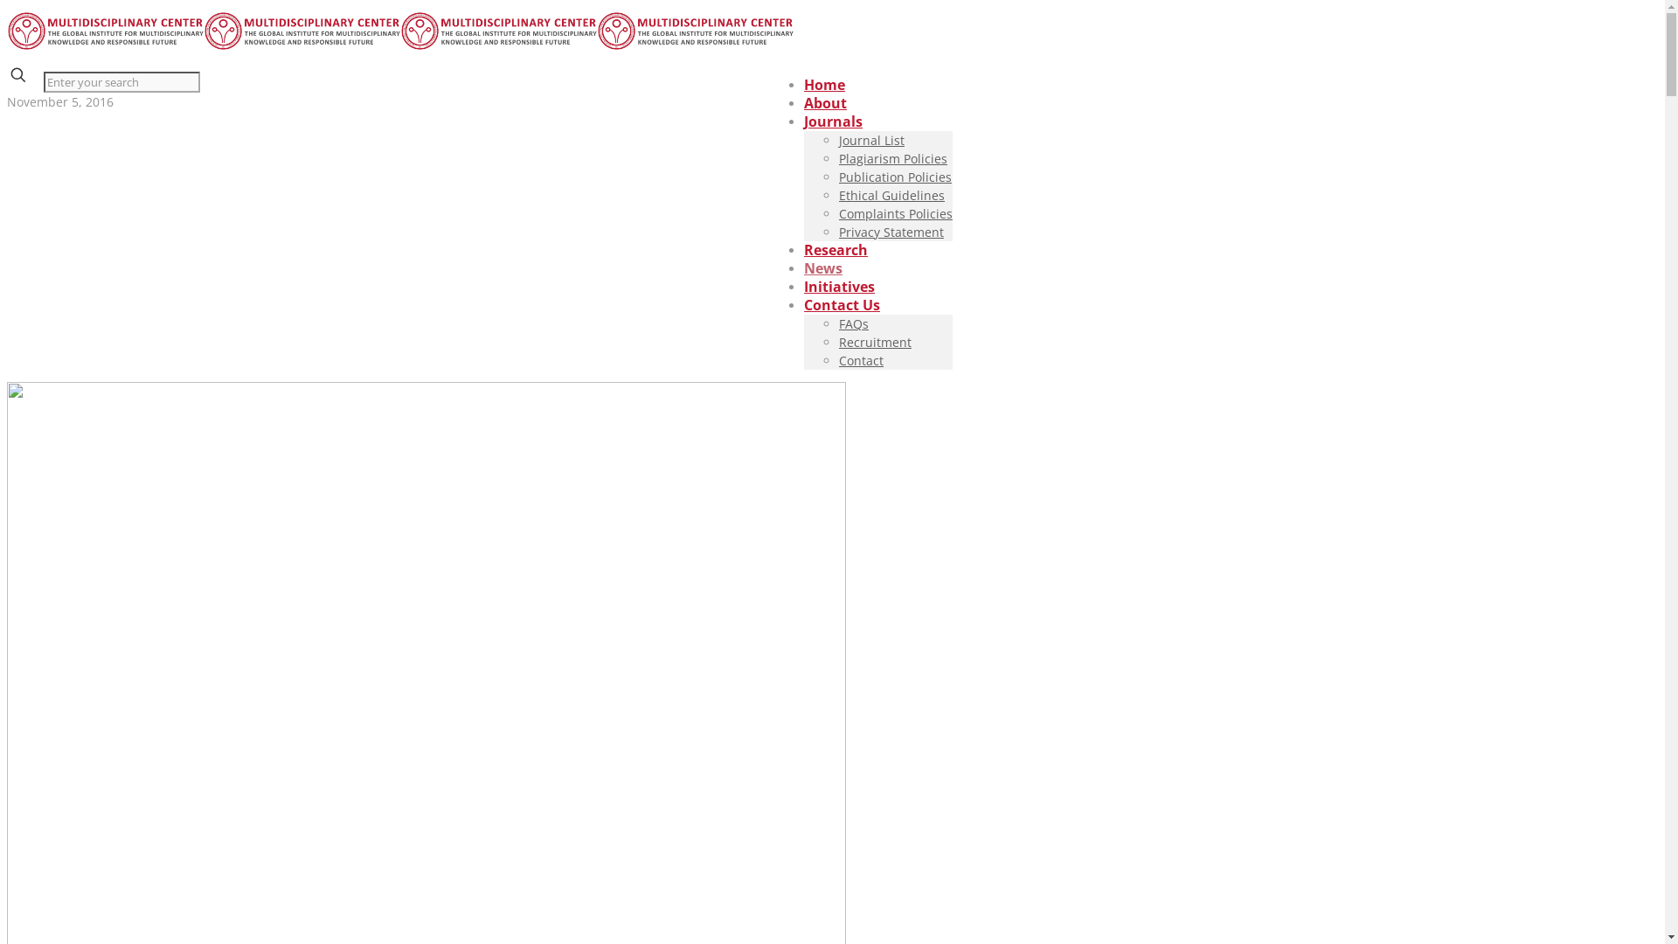  What do you see at coordinates (872, 140) in the screenshot?
I see `Journal List` at bounding box center [872, 140].